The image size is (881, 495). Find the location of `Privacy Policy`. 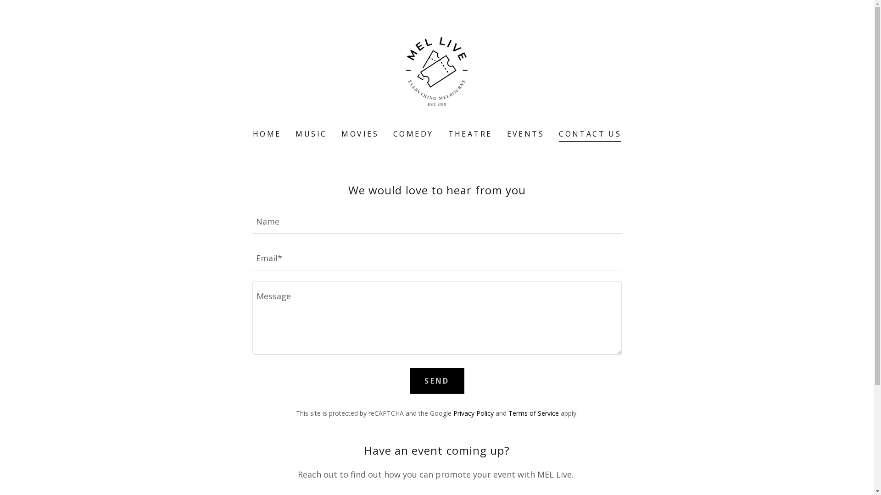

Privacy Policy is located at coordinates (474, 413).